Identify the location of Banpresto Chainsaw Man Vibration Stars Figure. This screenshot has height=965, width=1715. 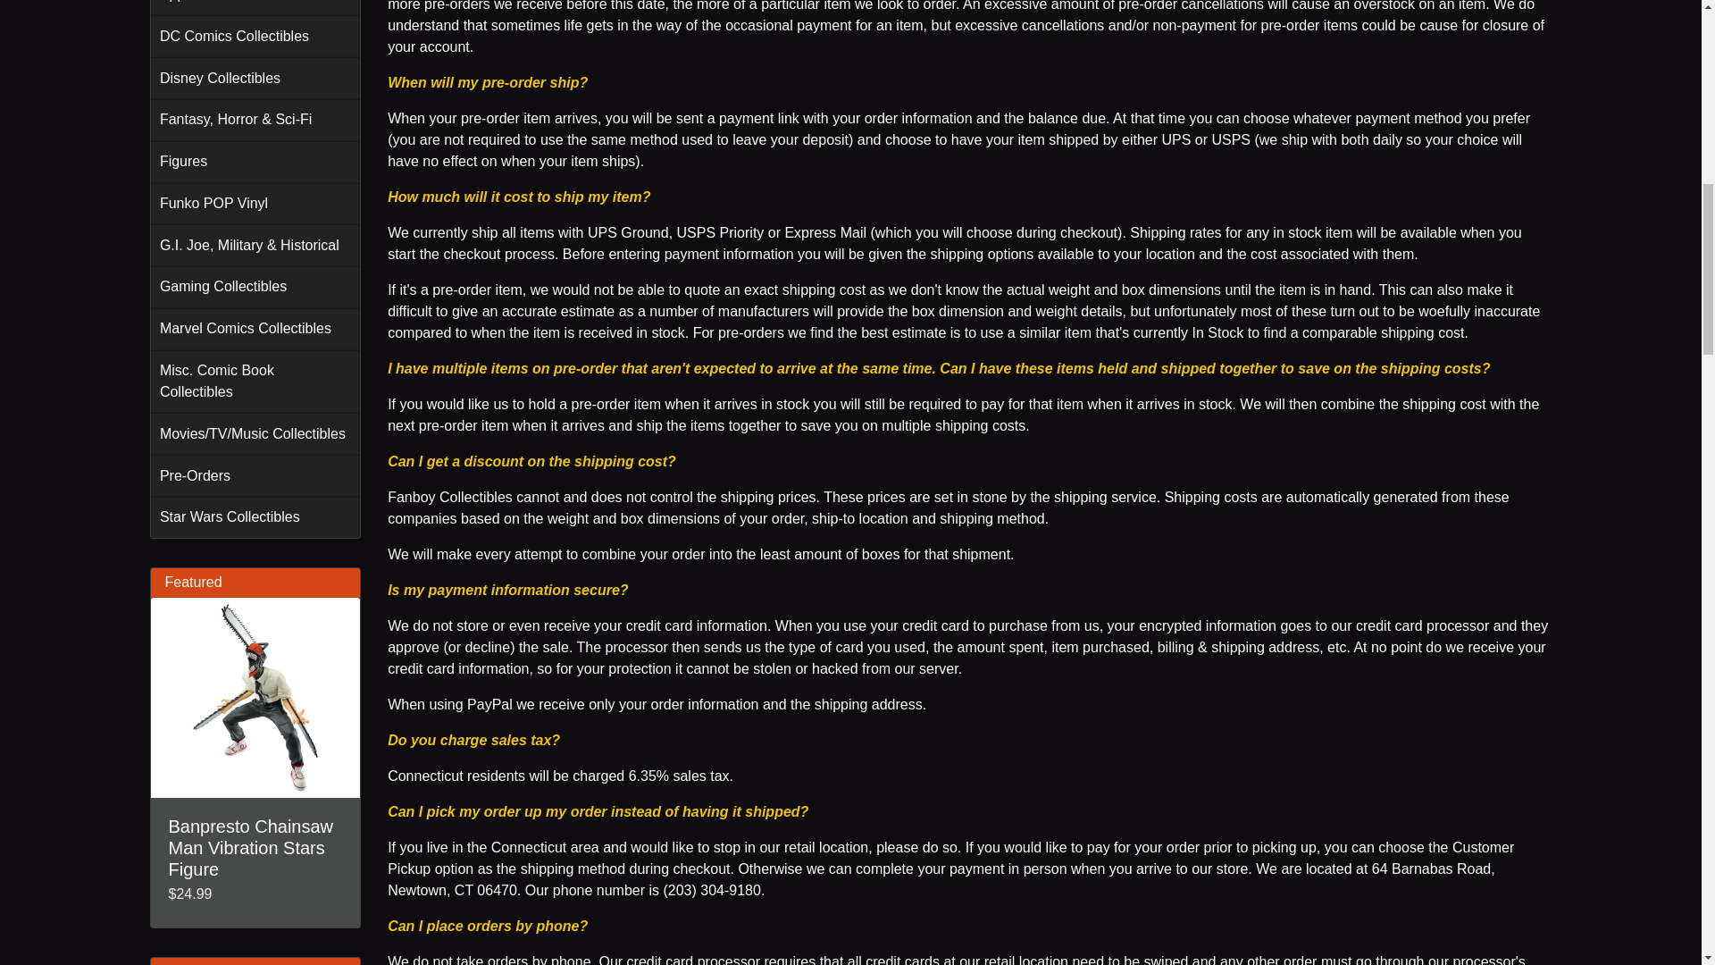
(255, 697).